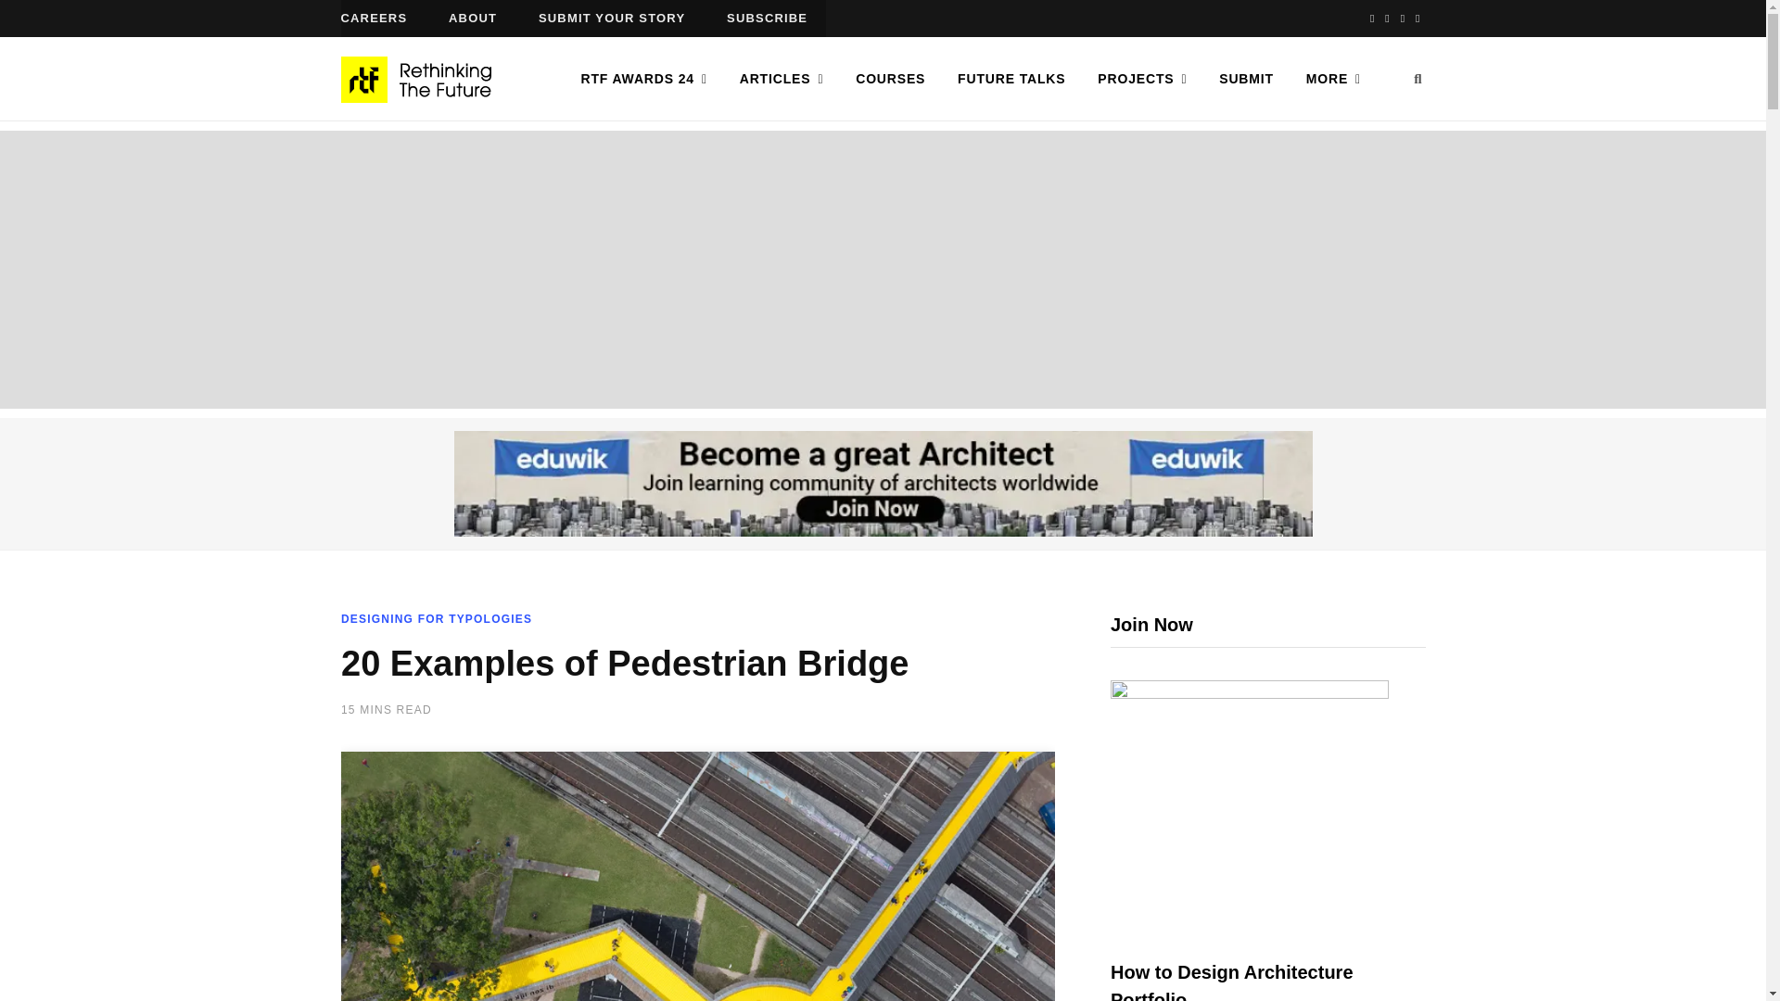  Describe the element at coordinates (611, 19) in the screenshot. I see `SUBMIT YOUR STORY` at that location.